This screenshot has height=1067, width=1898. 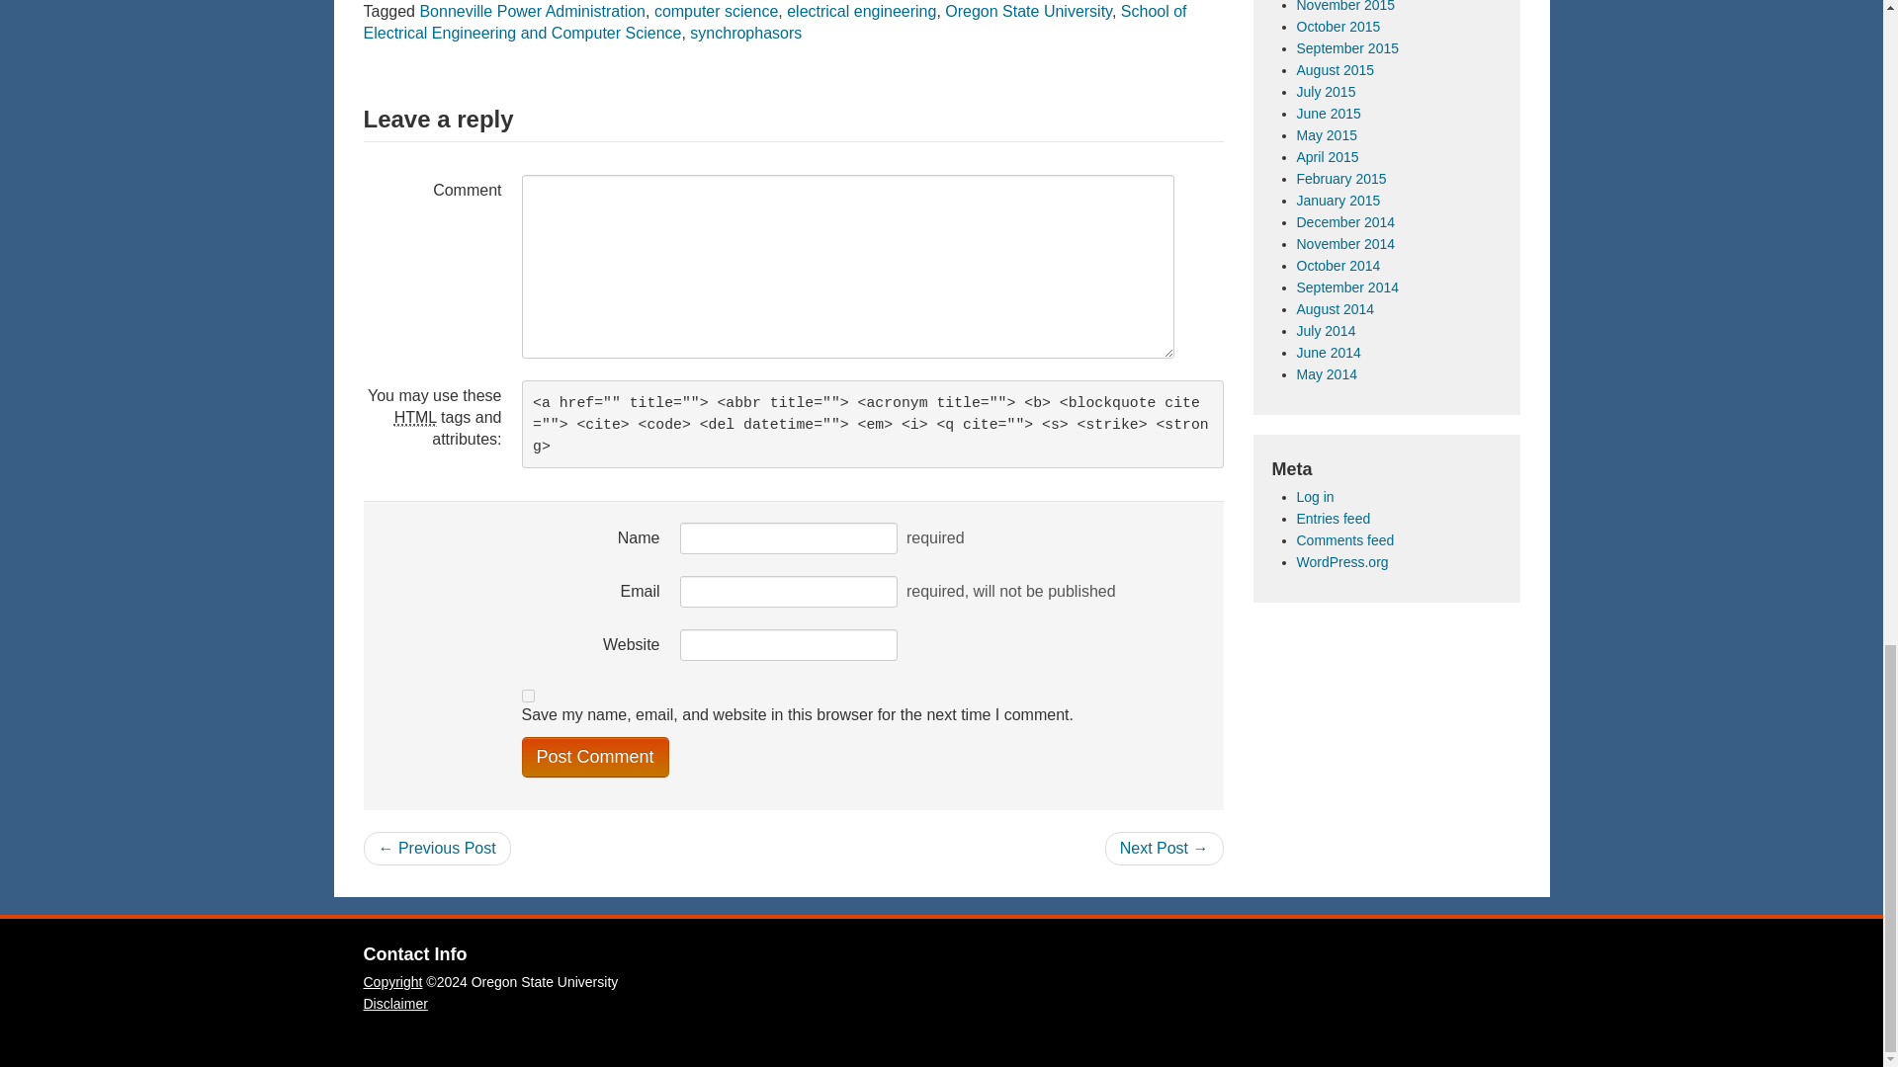 What do you see at coordinates (528, 696) in the screenshot?
I see `yes` at bounding box center [528, 696].